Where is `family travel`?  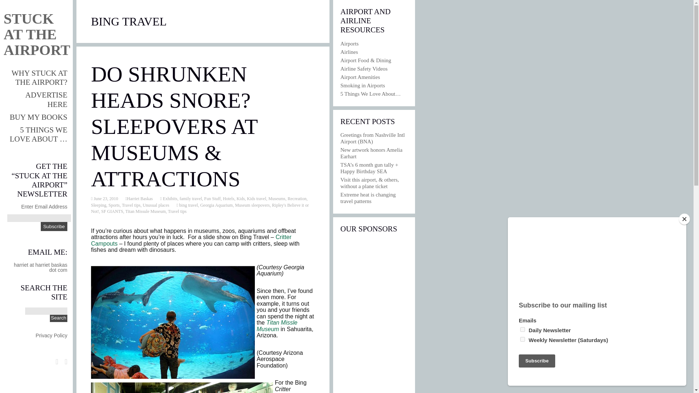
family travel is located at coordinates (191, 198).